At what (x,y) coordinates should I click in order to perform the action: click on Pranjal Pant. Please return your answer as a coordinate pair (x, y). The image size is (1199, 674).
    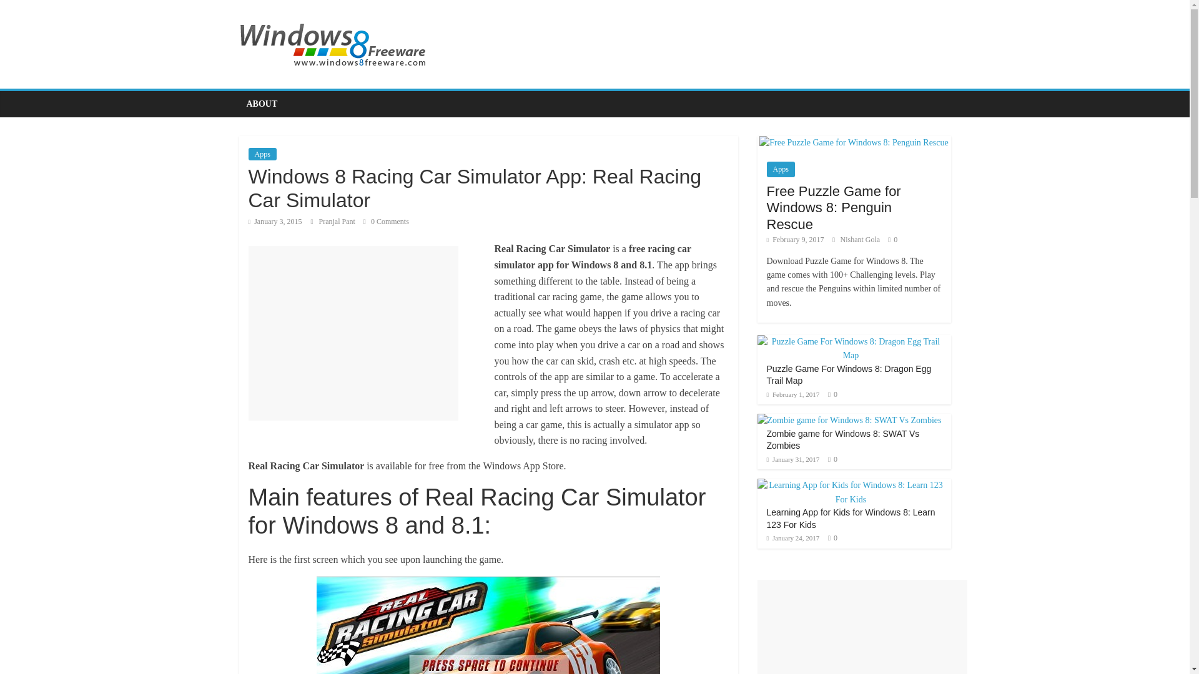
    Looking at the image, I should click on (338, 221).